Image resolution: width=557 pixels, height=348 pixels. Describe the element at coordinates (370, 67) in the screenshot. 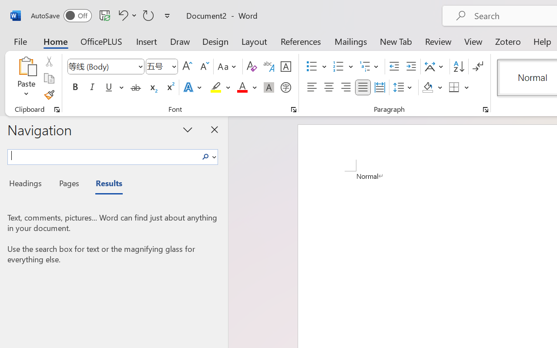

I see `Multilevel List` at that location.